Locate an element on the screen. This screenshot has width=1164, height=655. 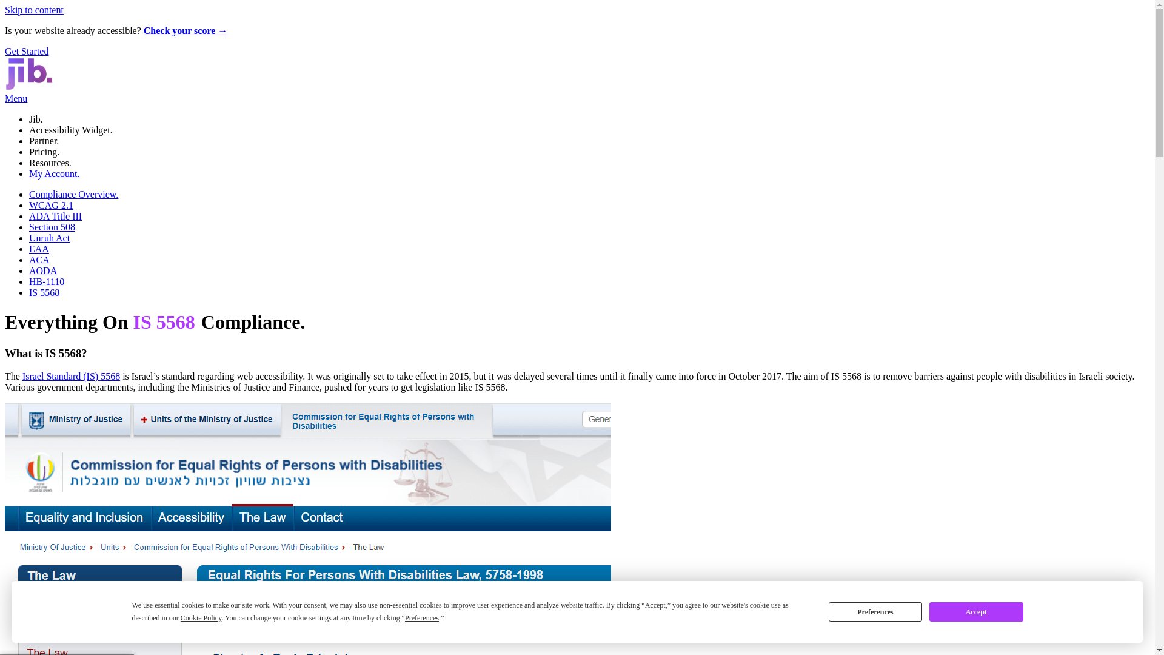
HB-1110 is located at coordinates (46, 281).